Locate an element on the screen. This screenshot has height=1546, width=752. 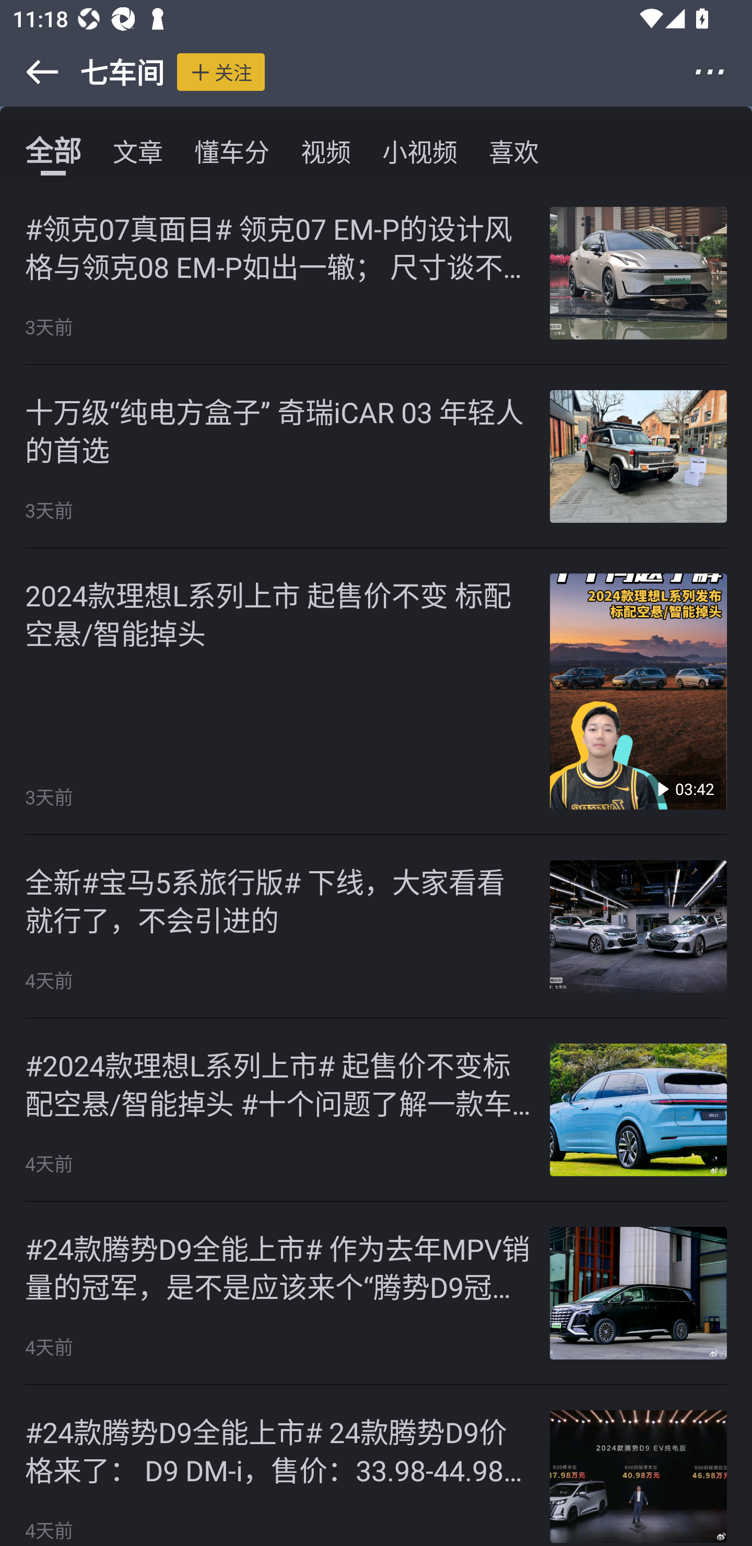
文章 is located at coordinates (138, 150).